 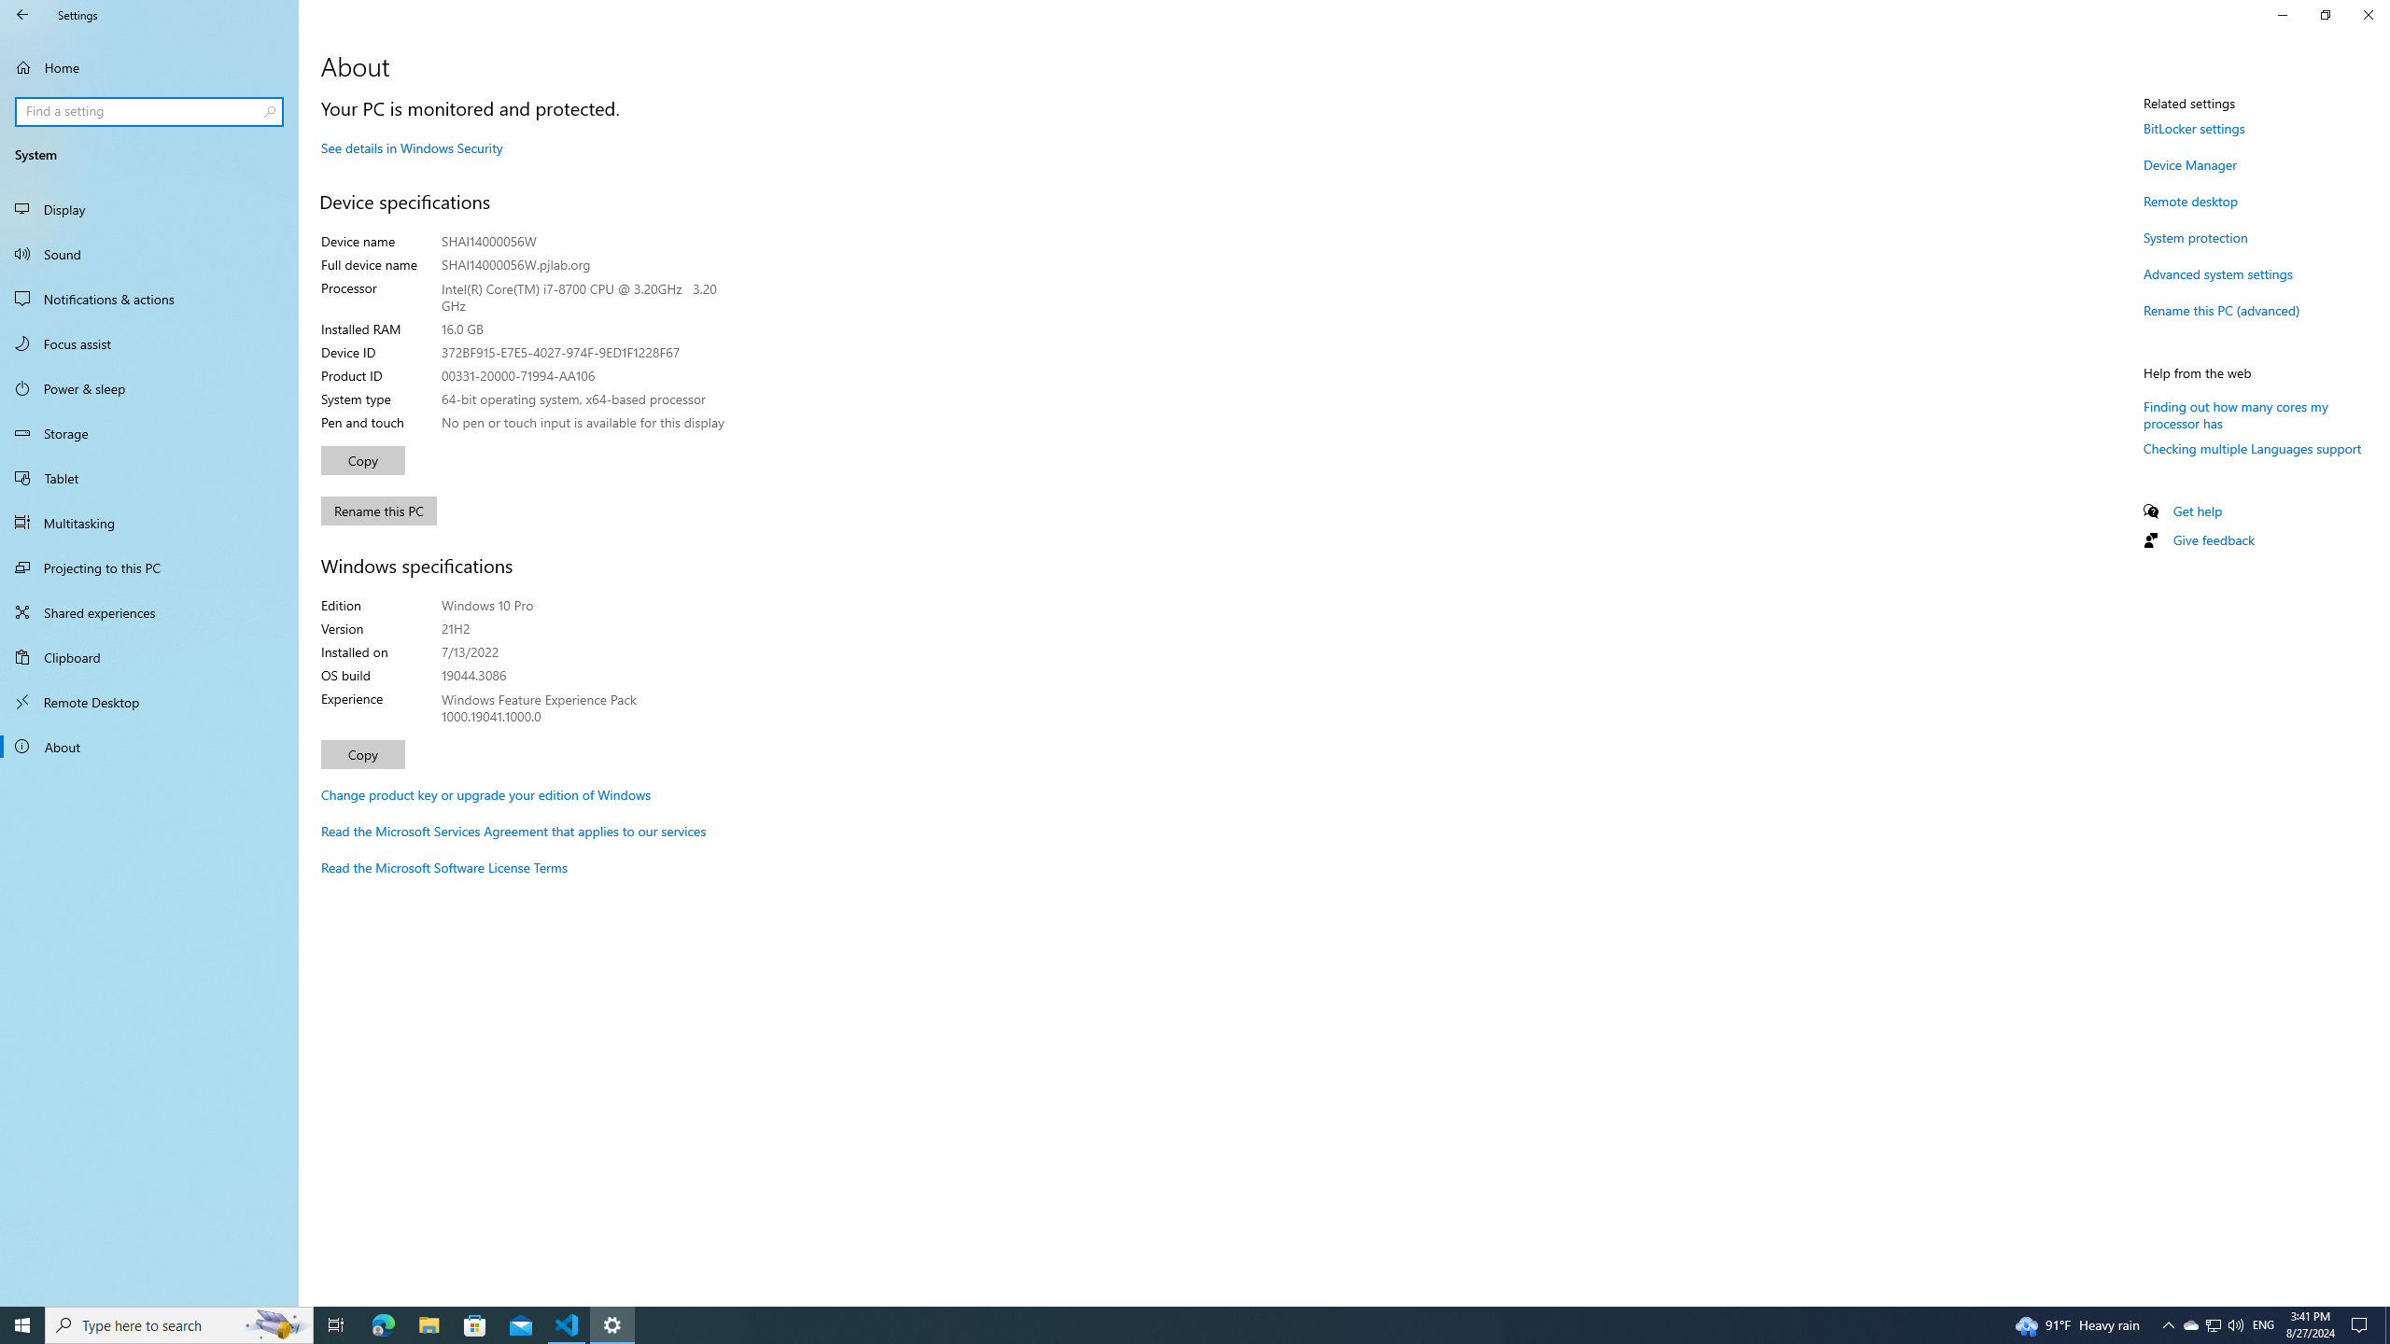 What do you see at coordinates (2221, 310) in the screenshot?
I see `Rename this PC (advanced)` at bounding box center [2221, 310].